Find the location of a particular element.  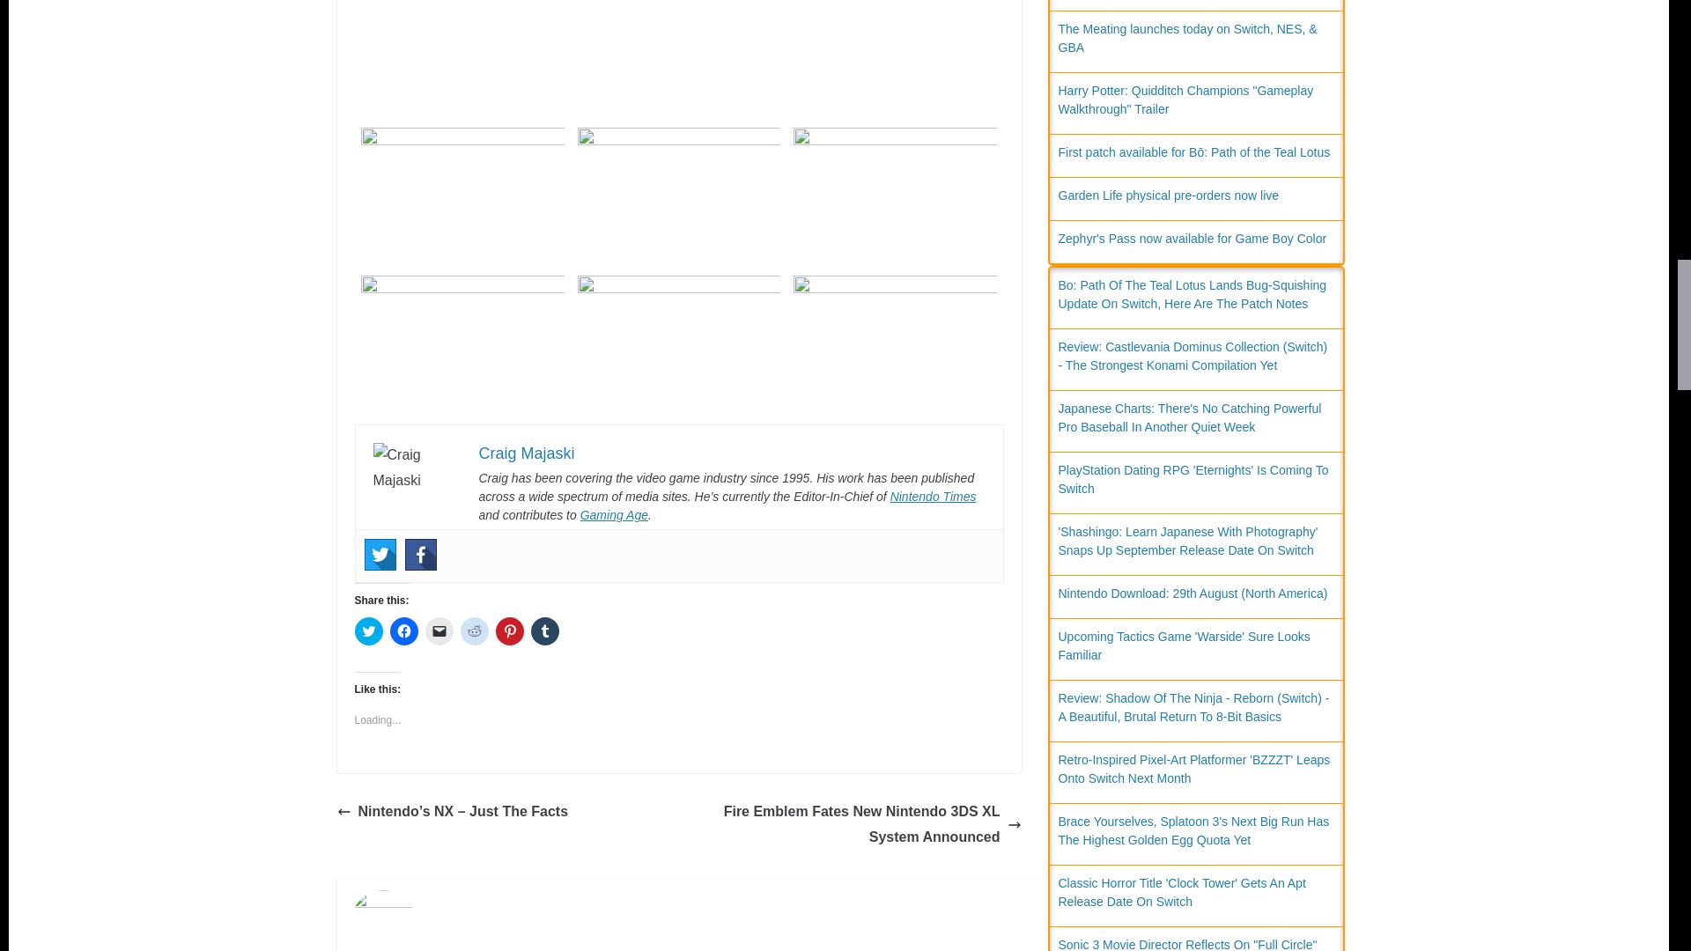

Twitter is located at coordinates (380, 555).